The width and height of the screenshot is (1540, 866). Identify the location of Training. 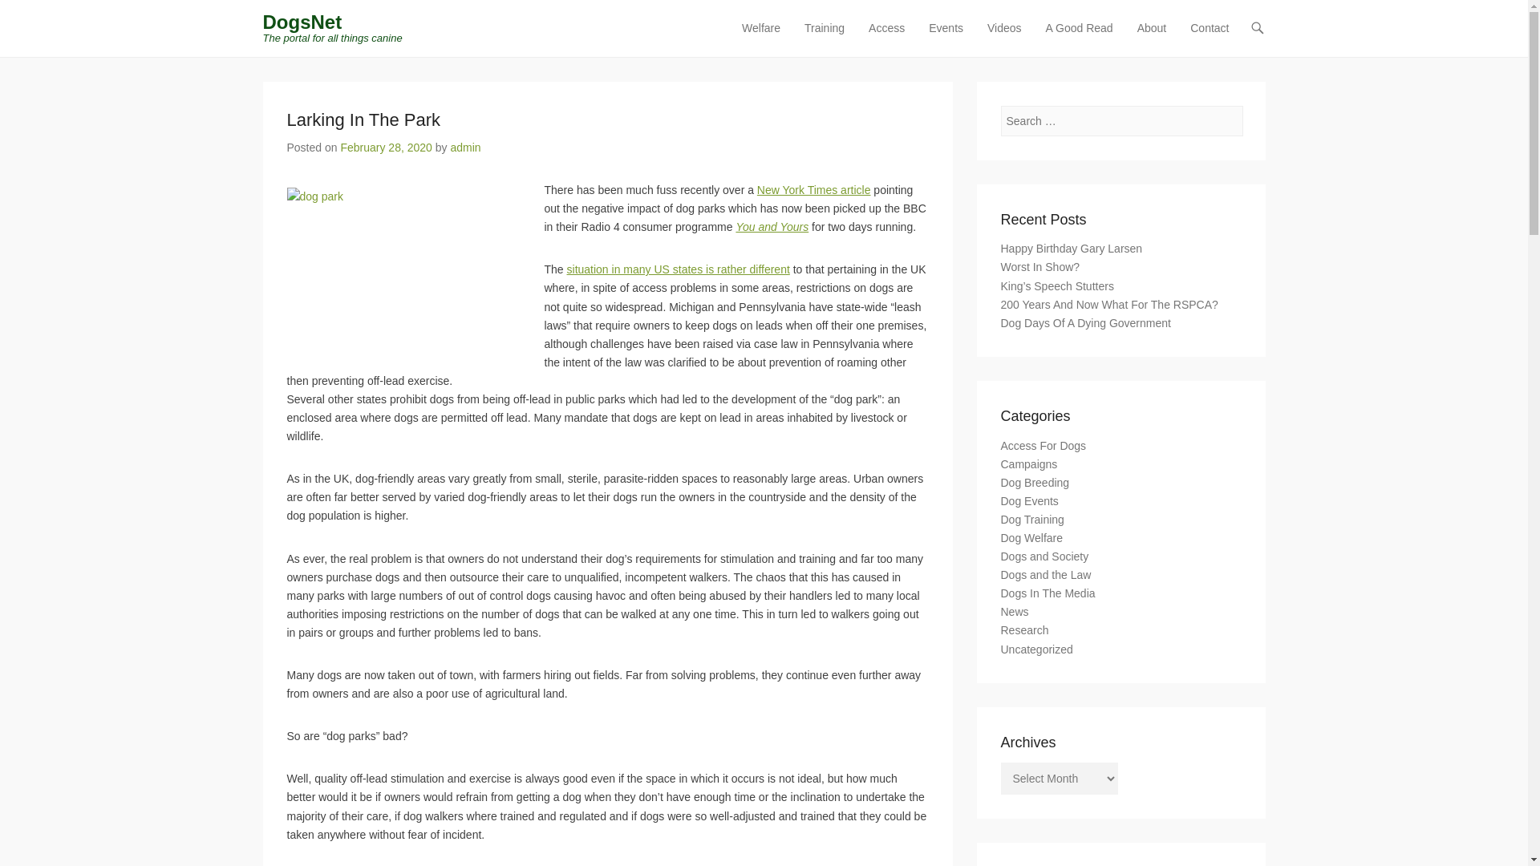
(825, 38).